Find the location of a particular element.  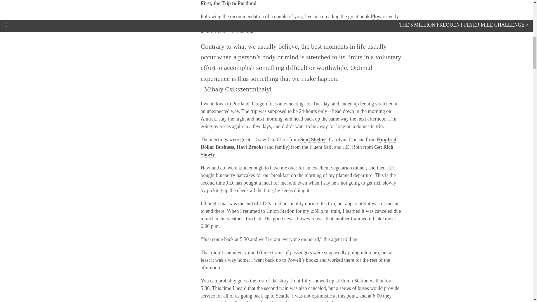

Hundred Dollar Business is located at coordinates (299, 143).